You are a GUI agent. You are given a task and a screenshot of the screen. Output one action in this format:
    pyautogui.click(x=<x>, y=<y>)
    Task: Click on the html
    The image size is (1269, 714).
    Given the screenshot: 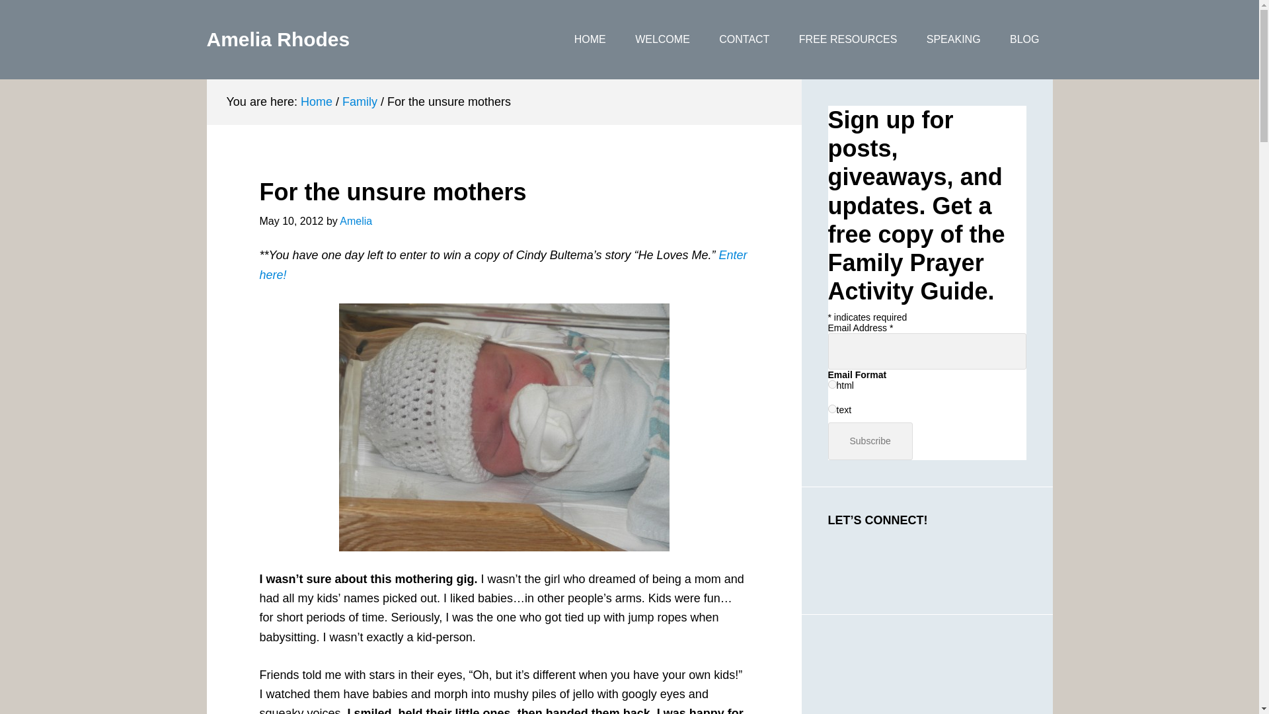 What is the action you would take?
    pyautogui.click(x=831, y=383)
    